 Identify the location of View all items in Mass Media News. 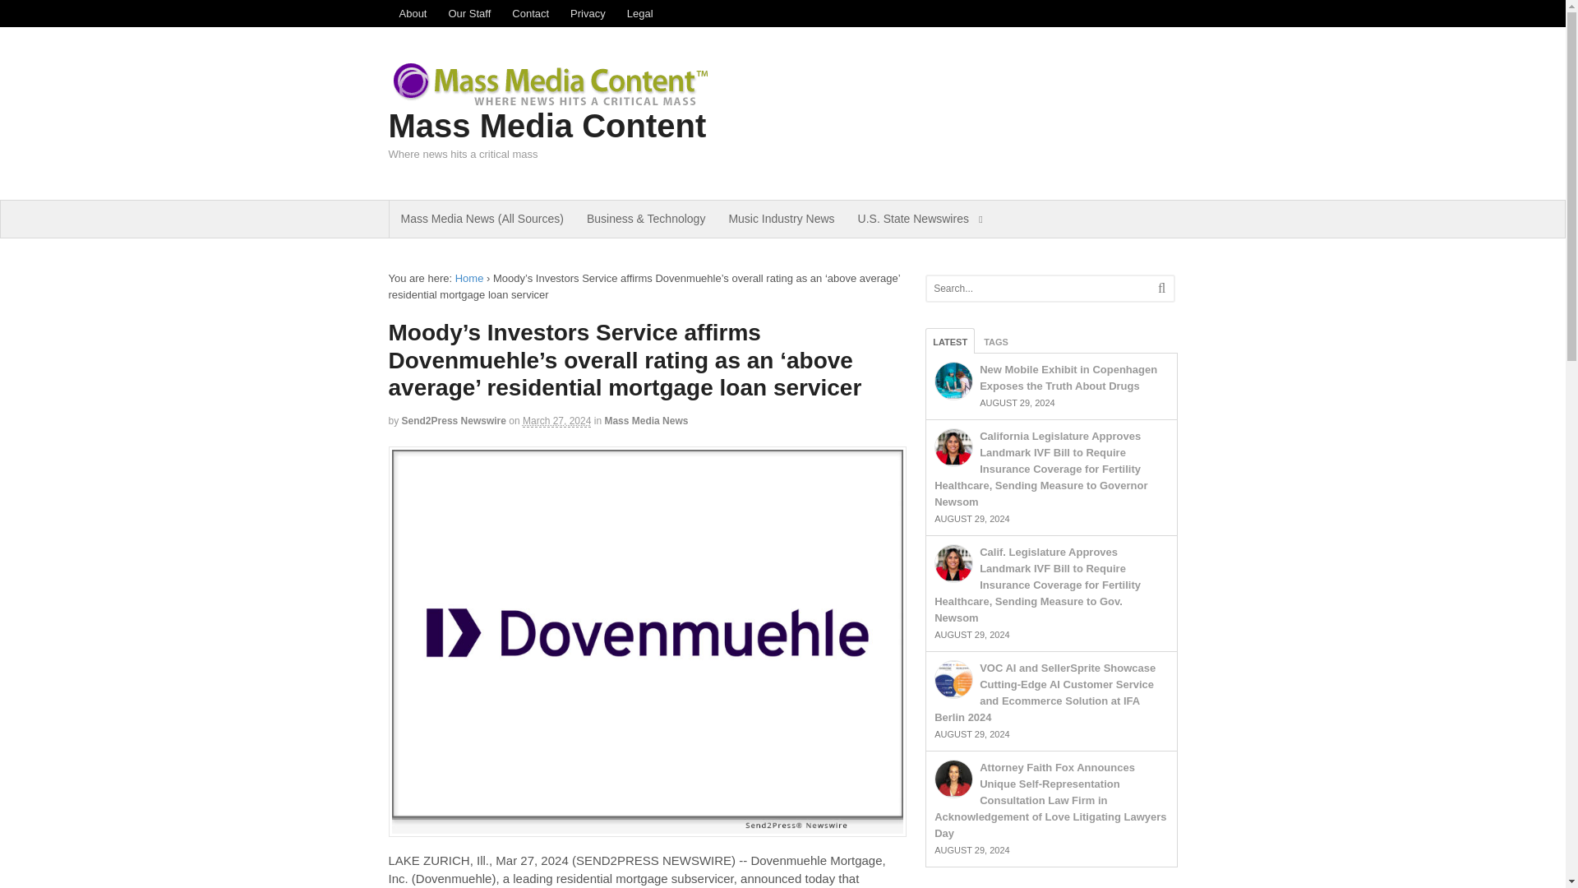
(646, 421).